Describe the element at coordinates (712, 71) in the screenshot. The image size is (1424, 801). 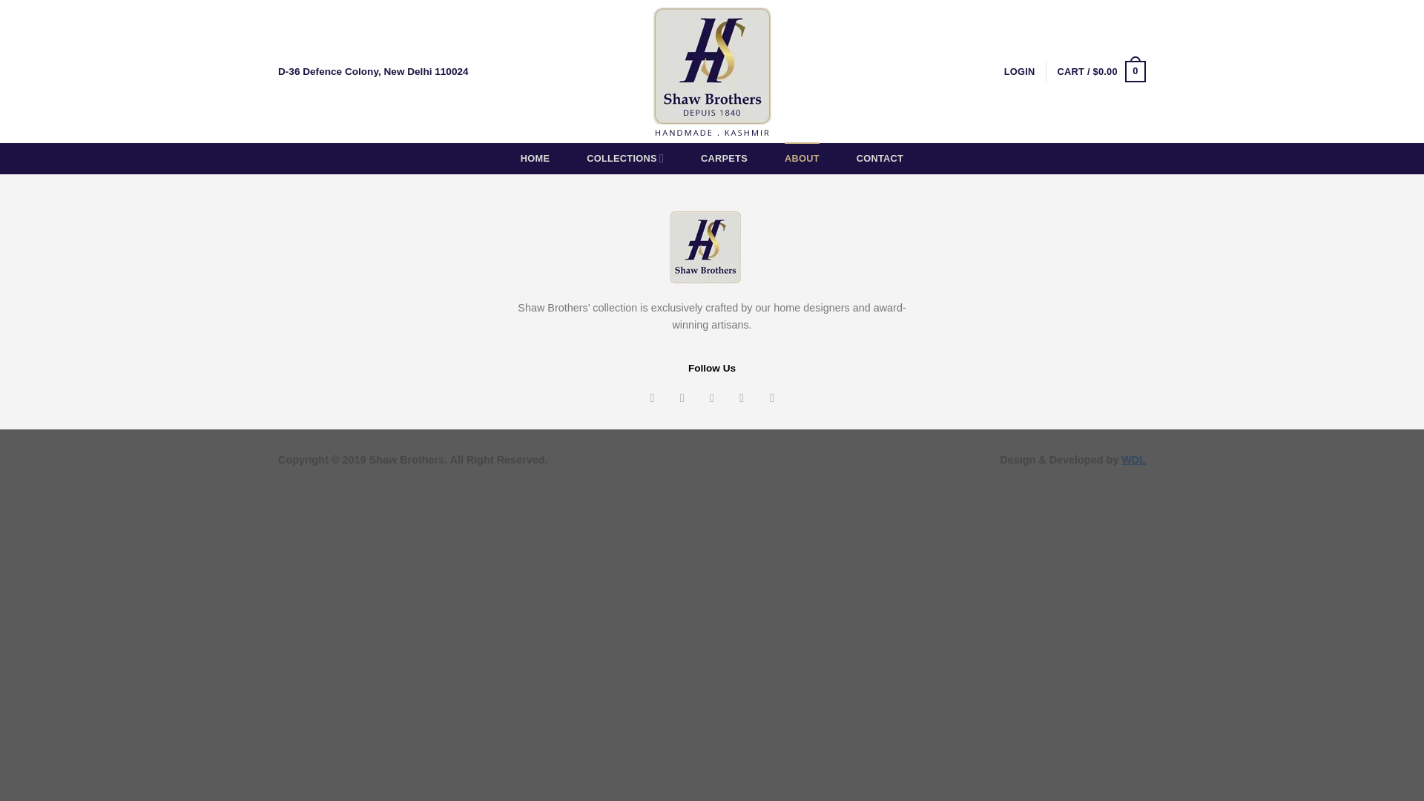
I see `Shaw Brothers Official` at that location.